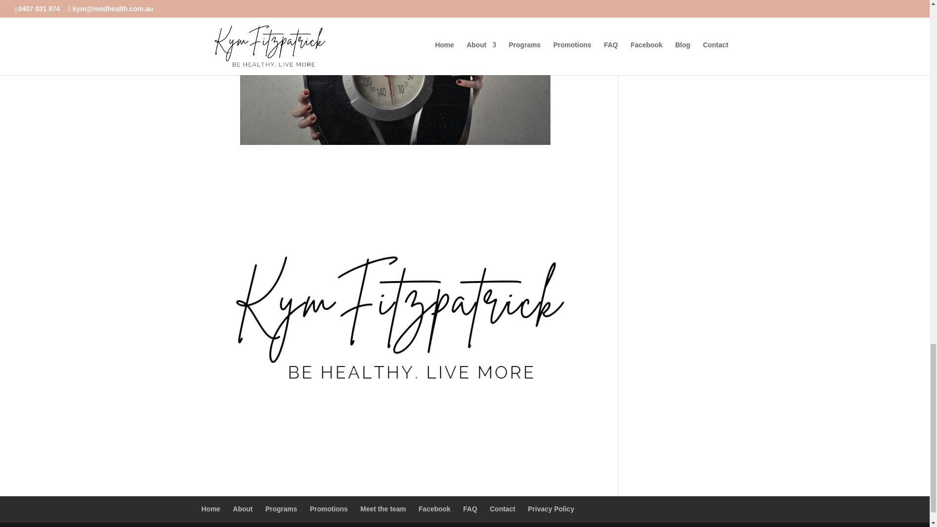  I want to click on Meet the team, so click(383, 508).